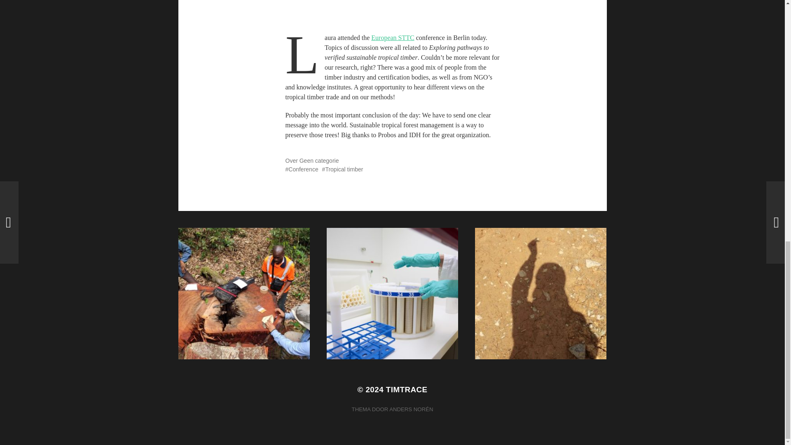  Describe the element at coordinates (319, 161) in the screenshot. I see `Geen categorie` at that location.